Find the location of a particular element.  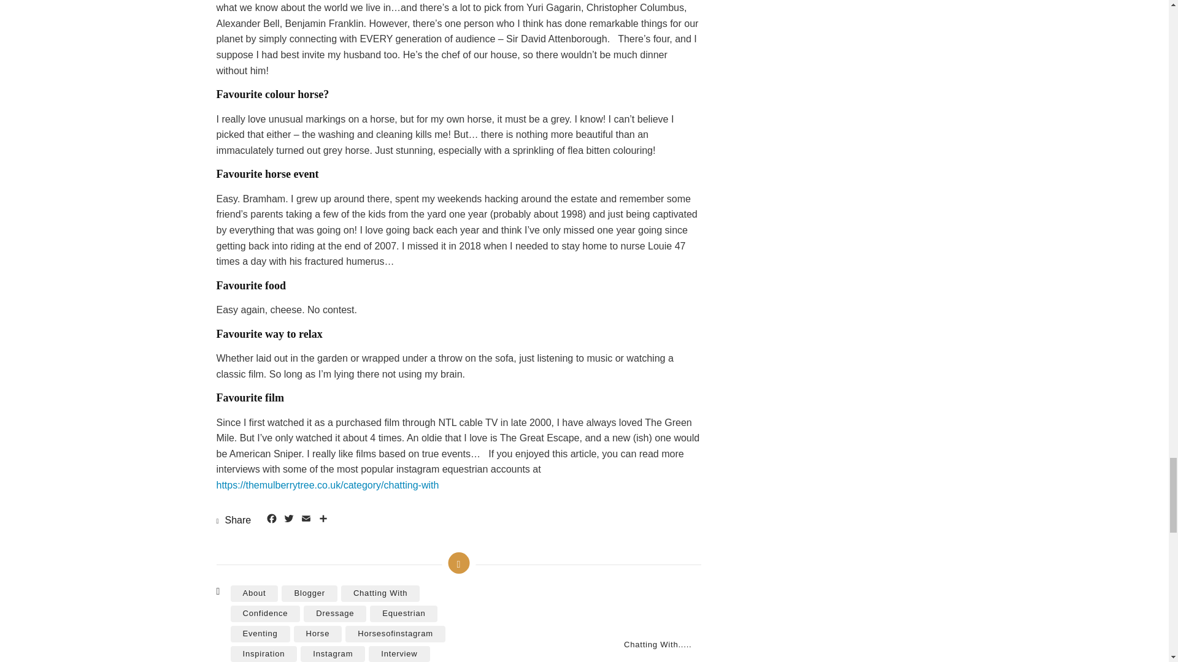

Chatting With is located at coordinates (380, 593).